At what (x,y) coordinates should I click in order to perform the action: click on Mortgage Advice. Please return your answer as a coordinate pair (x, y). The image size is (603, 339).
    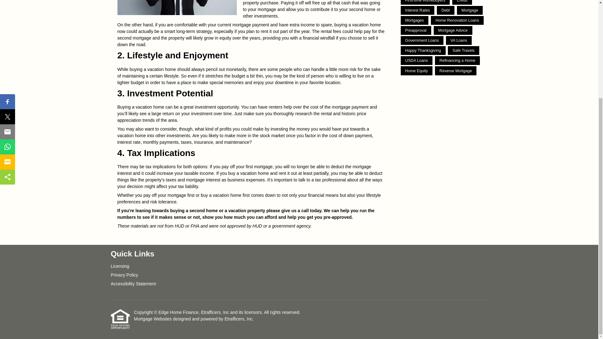
    Looking at the image, I should click on (453, 30).